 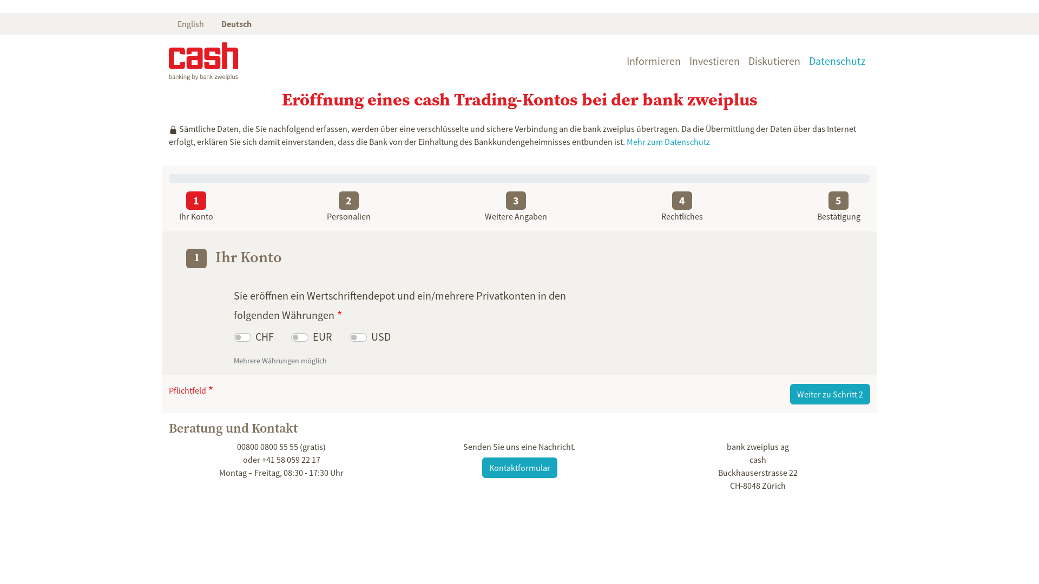 What do you see at coordinates (236, 24) in the screenshot?
I see `Deutsch` at bounding box center [236, 24].